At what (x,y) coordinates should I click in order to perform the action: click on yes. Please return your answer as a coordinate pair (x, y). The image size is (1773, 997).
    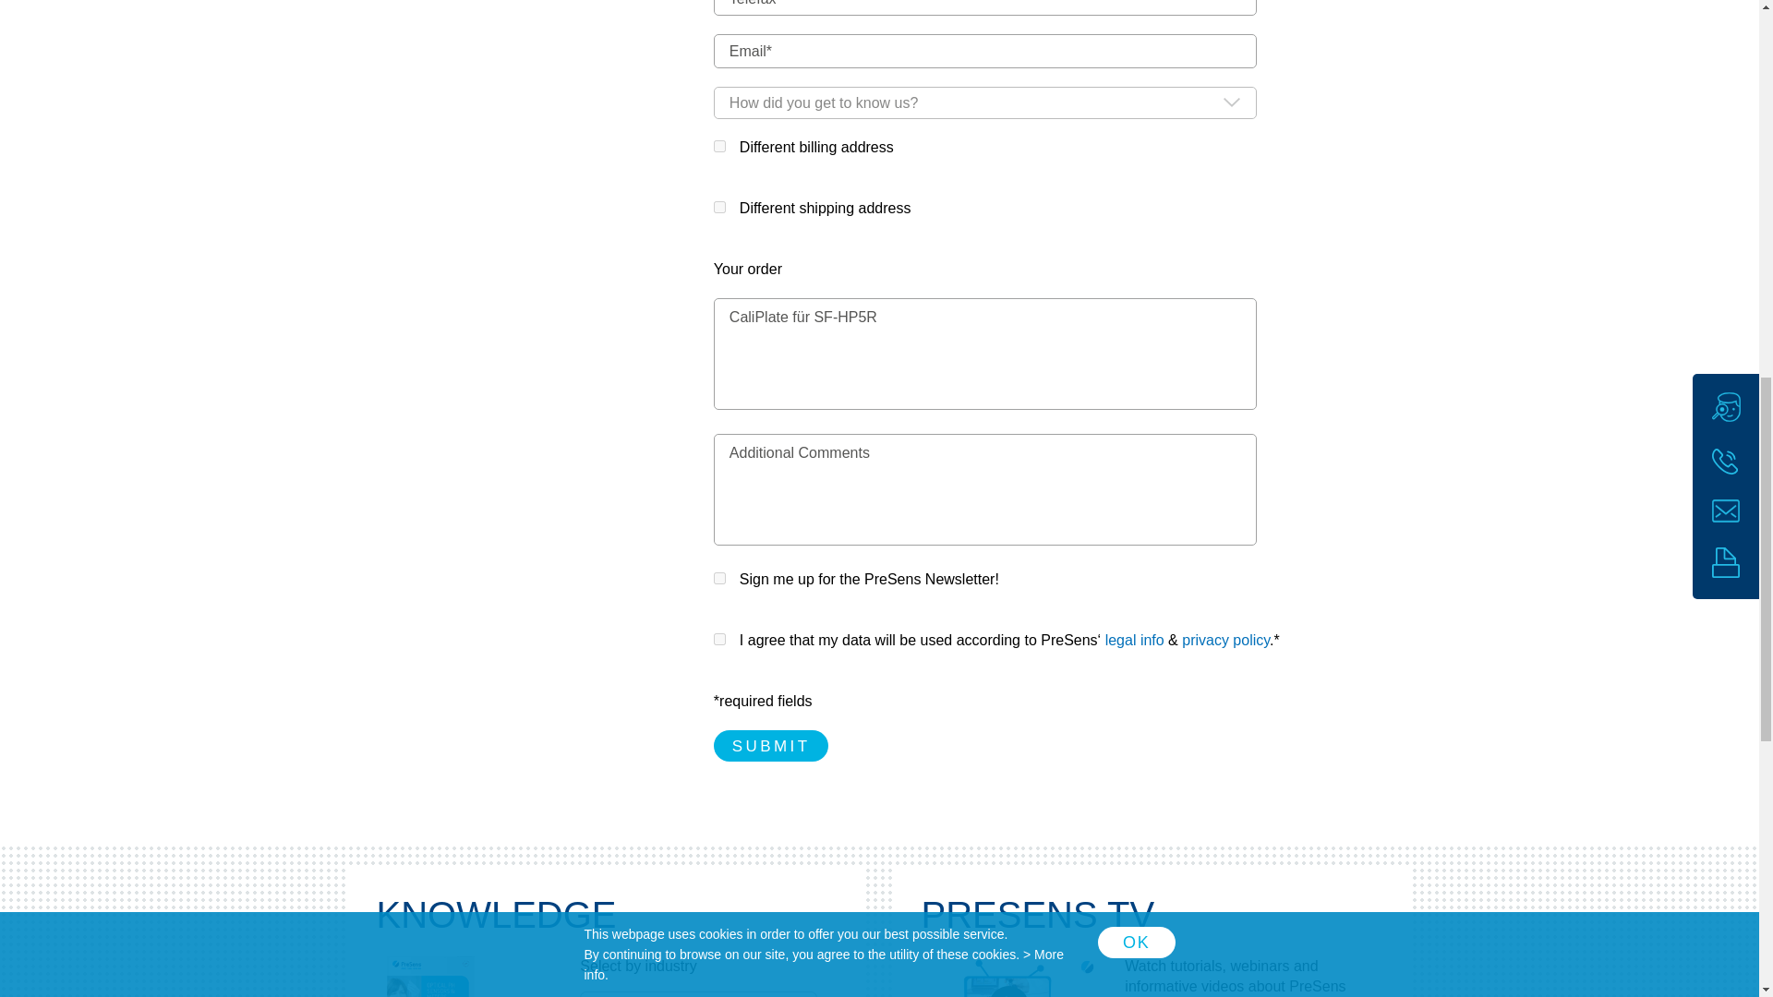
    Looking at the image, I should click on (719, 578).